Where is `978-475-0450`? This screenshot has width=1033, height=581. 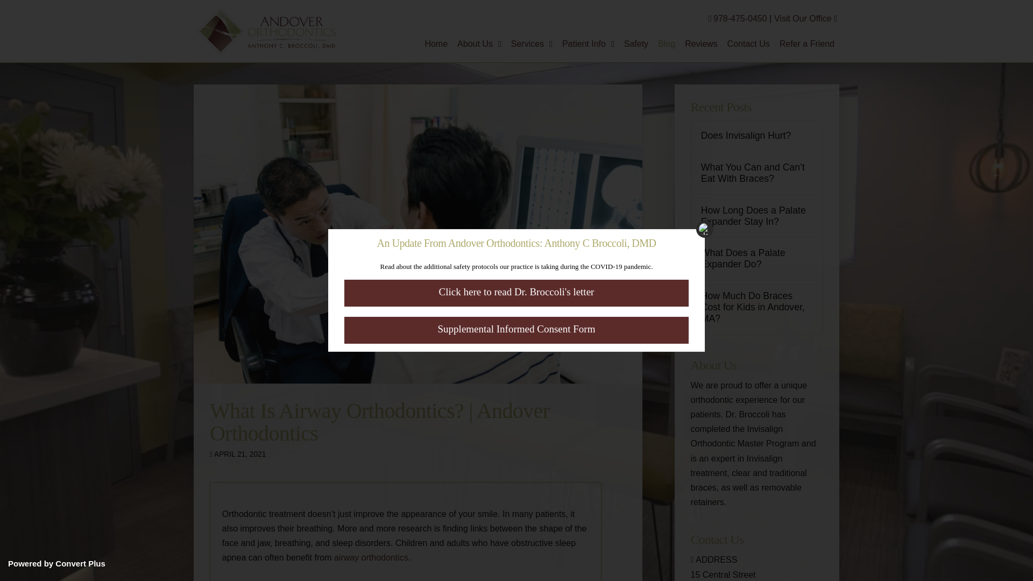
978-475-0450 is located at coordinates (740, 18).